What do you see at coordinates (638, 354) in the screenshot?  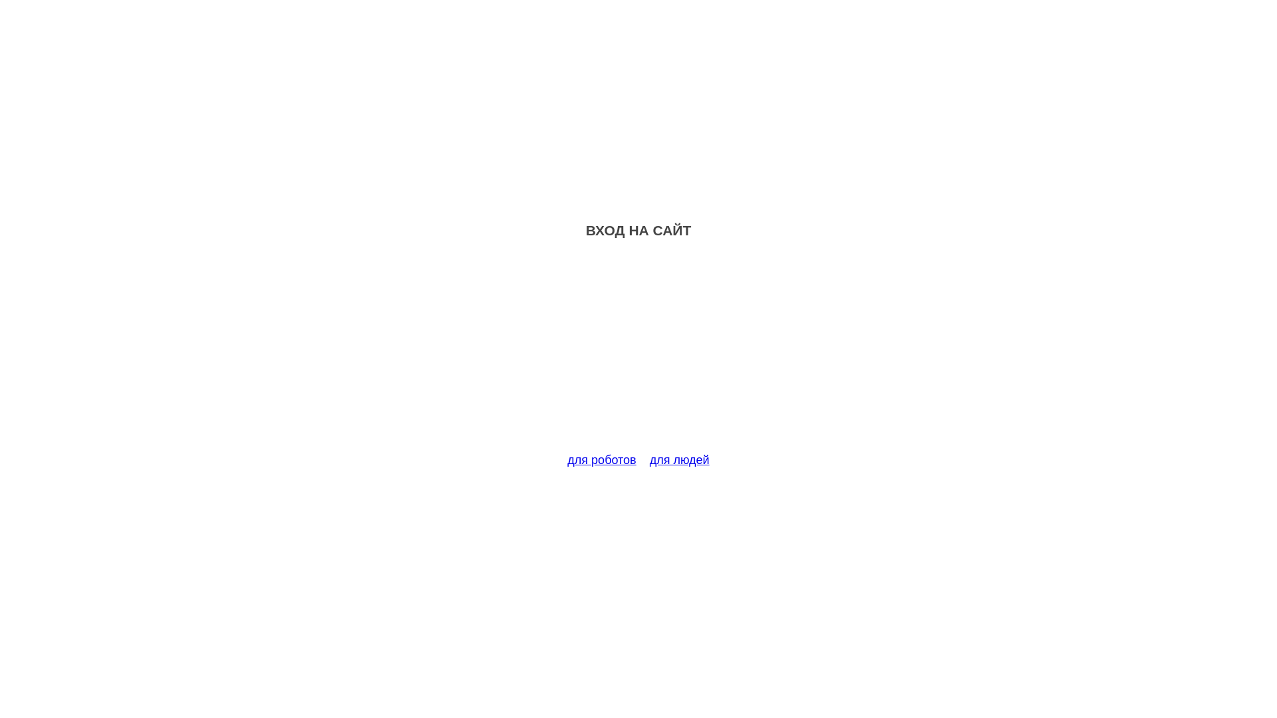 I see `Advertisement` at bounding box center [638, 354].